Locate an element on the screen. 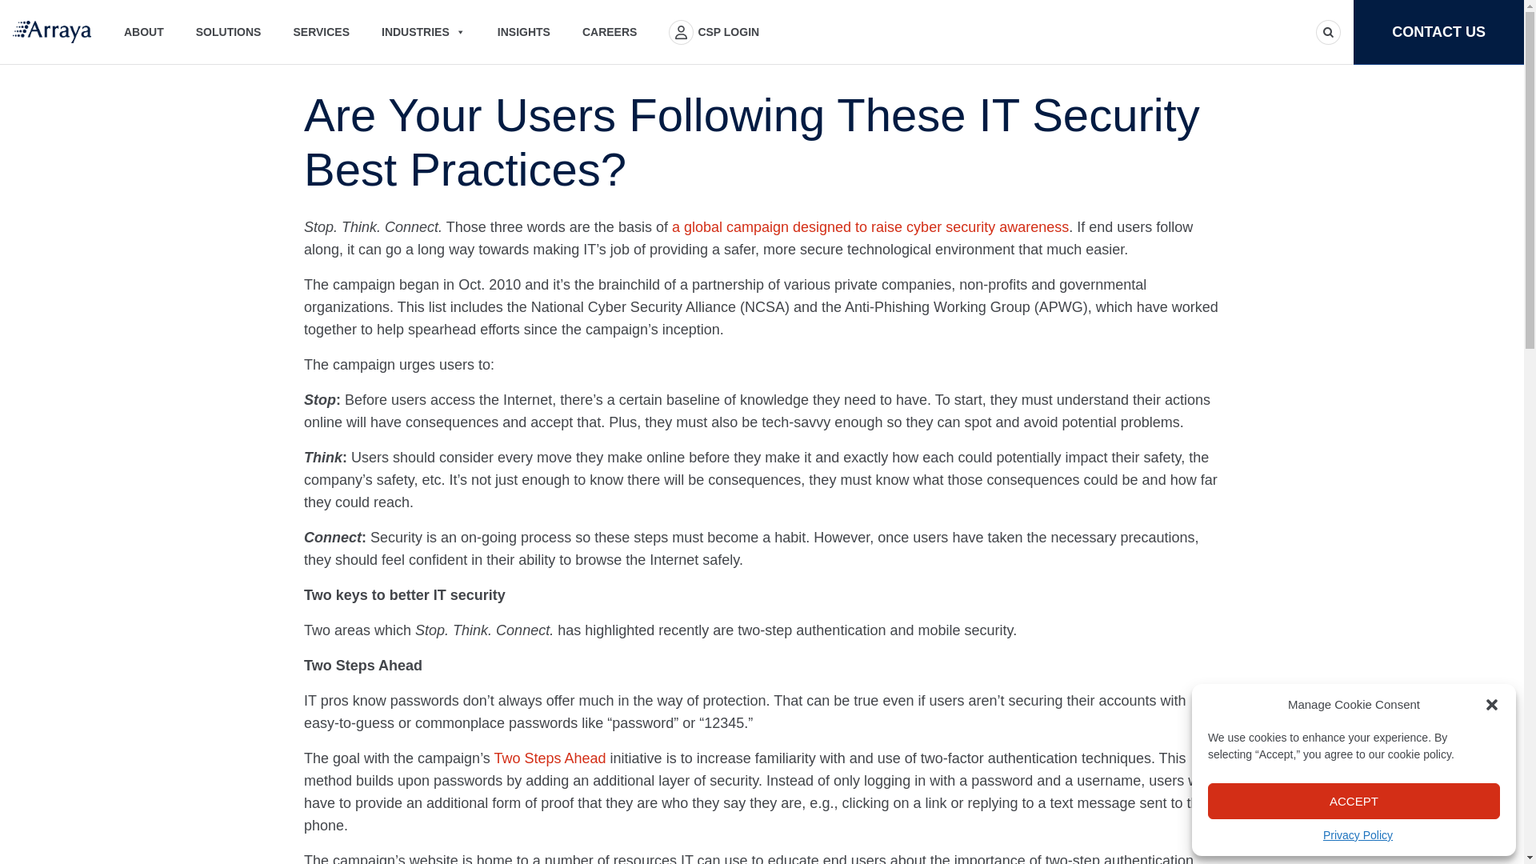 Image resolution: width=1536 pixels, height=864 pixels. Privacy Policy is located at coordinates (1358, 835).